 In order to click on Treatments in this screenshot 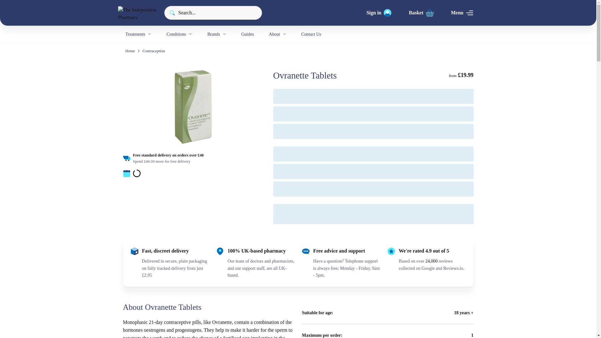, I will do `click(138, 34)`.